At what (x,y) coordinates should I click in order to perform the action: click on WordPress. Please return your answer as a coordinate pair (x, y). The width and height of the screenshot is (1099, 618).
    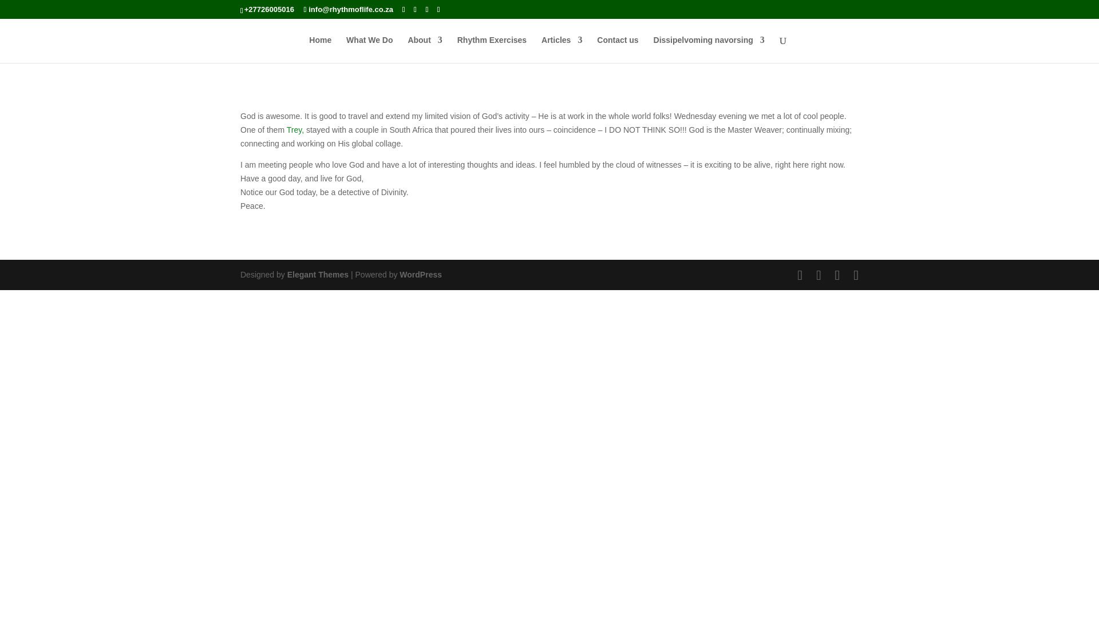
    Looking at the image, I should click on (420, 275).